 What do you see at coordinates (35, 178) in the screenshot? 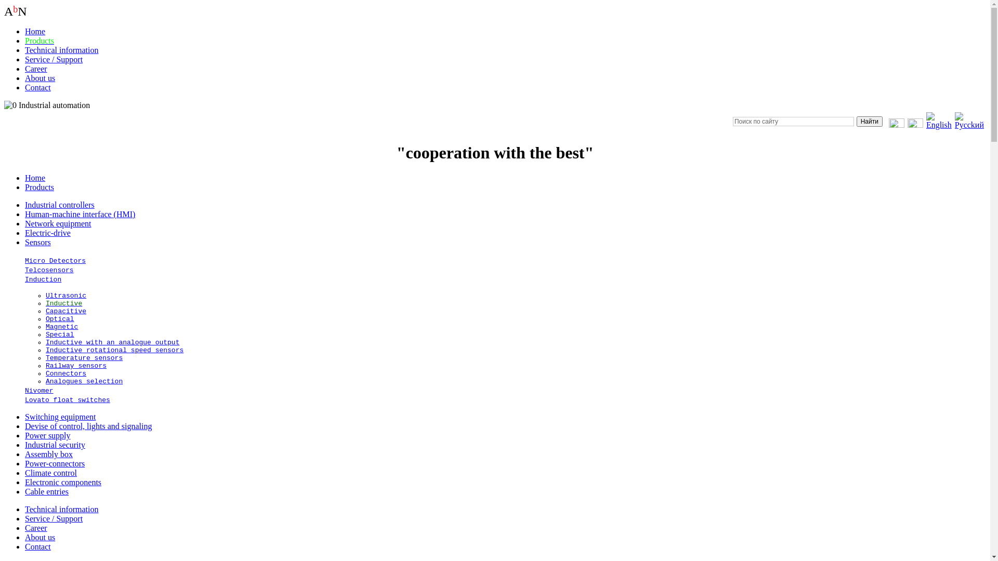
I see `Home` at bounding box center [35, 178].